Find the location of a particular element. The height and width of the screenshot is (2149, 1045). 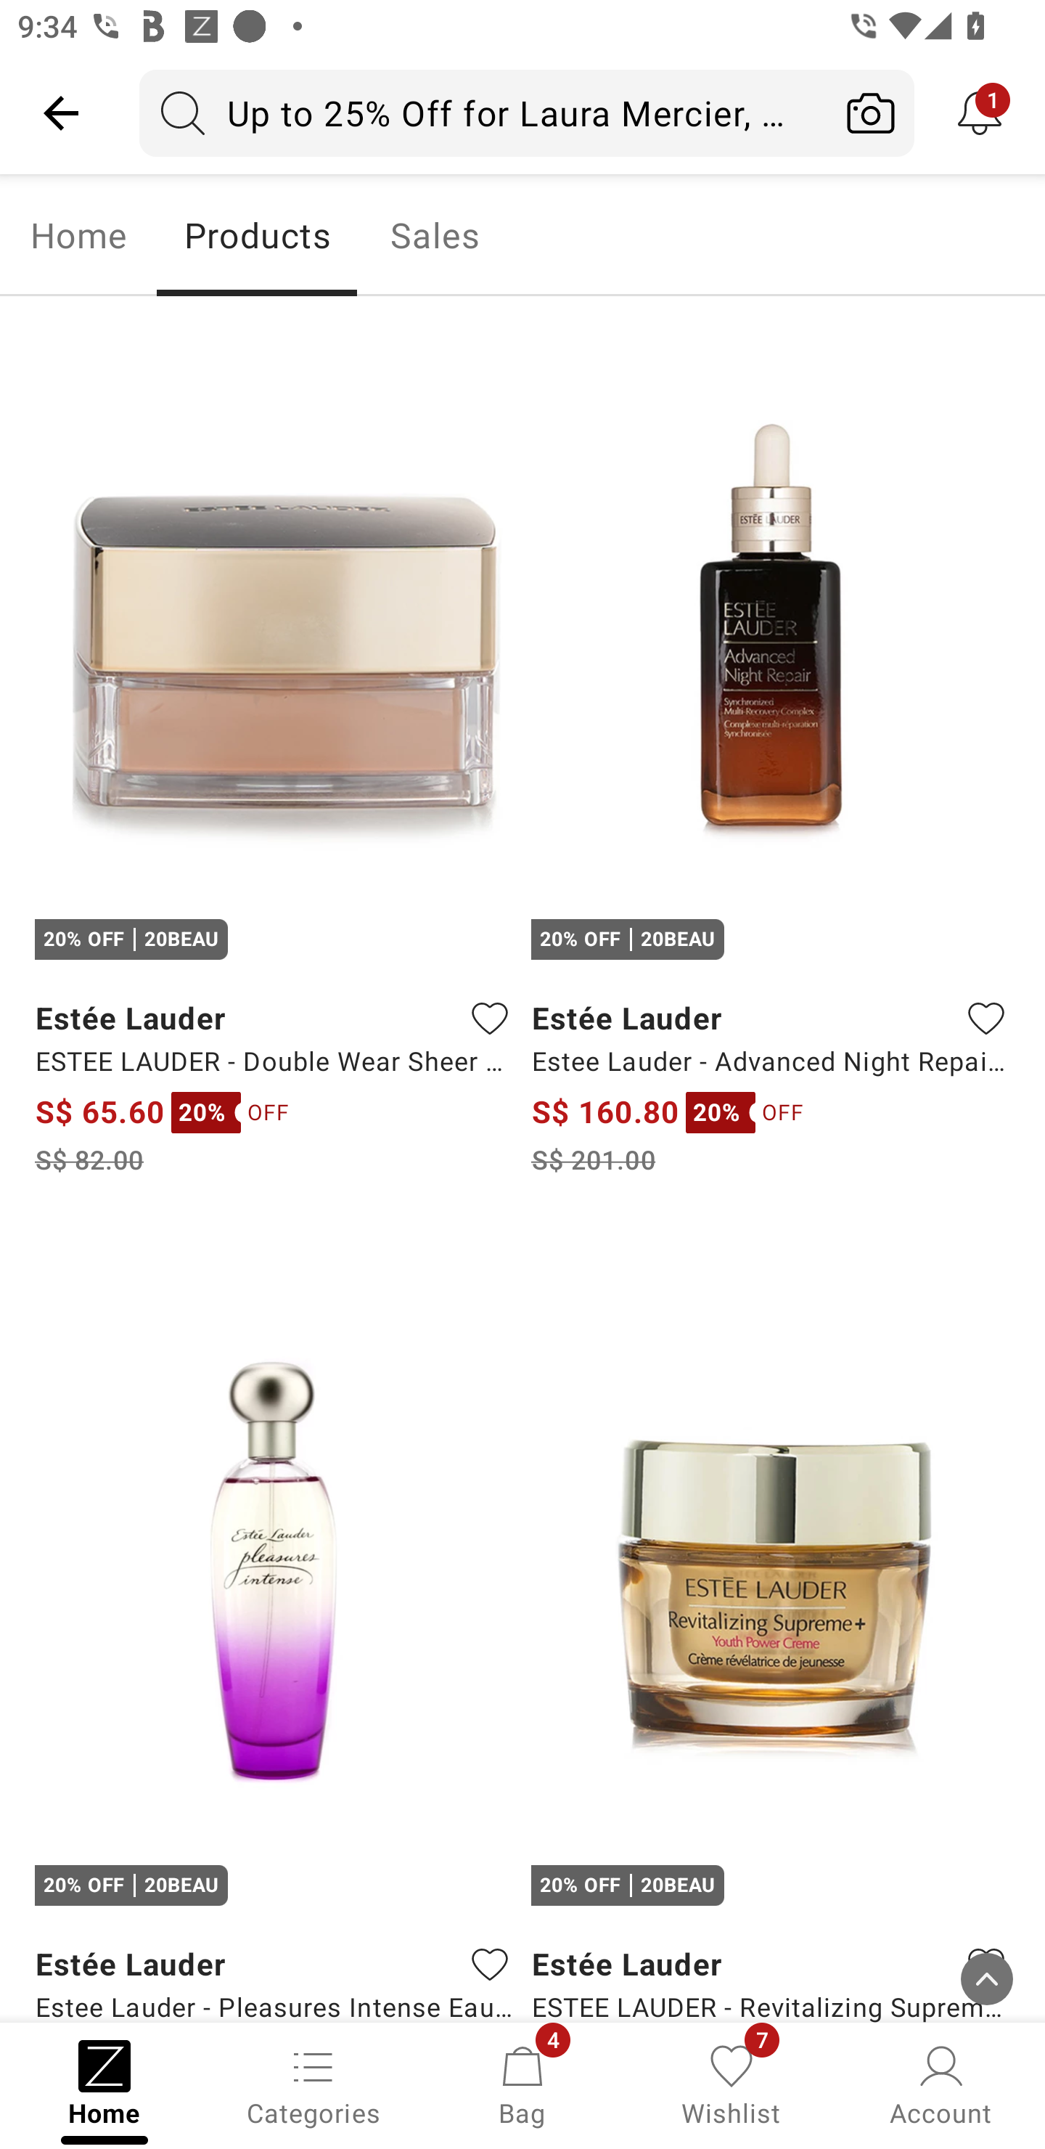

Home is located at coordinates (78, 235).